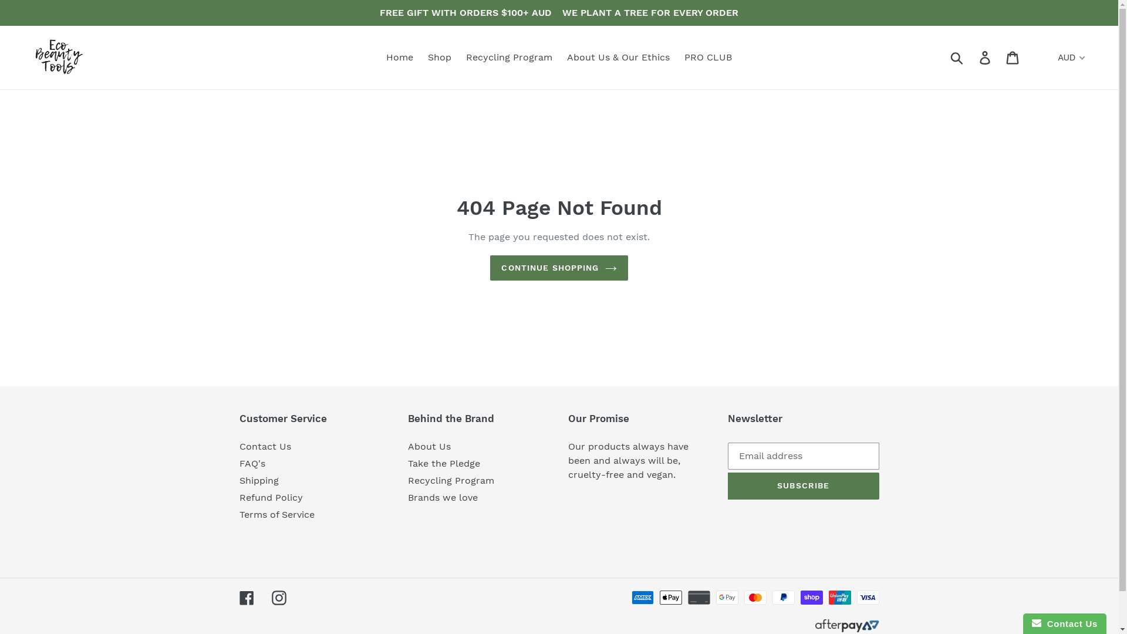 This screenshot has width=1127, height=634. What do you see at coordinates (400, 58) in the screenshot?
I see `Home` at bounding box center [400, 58].